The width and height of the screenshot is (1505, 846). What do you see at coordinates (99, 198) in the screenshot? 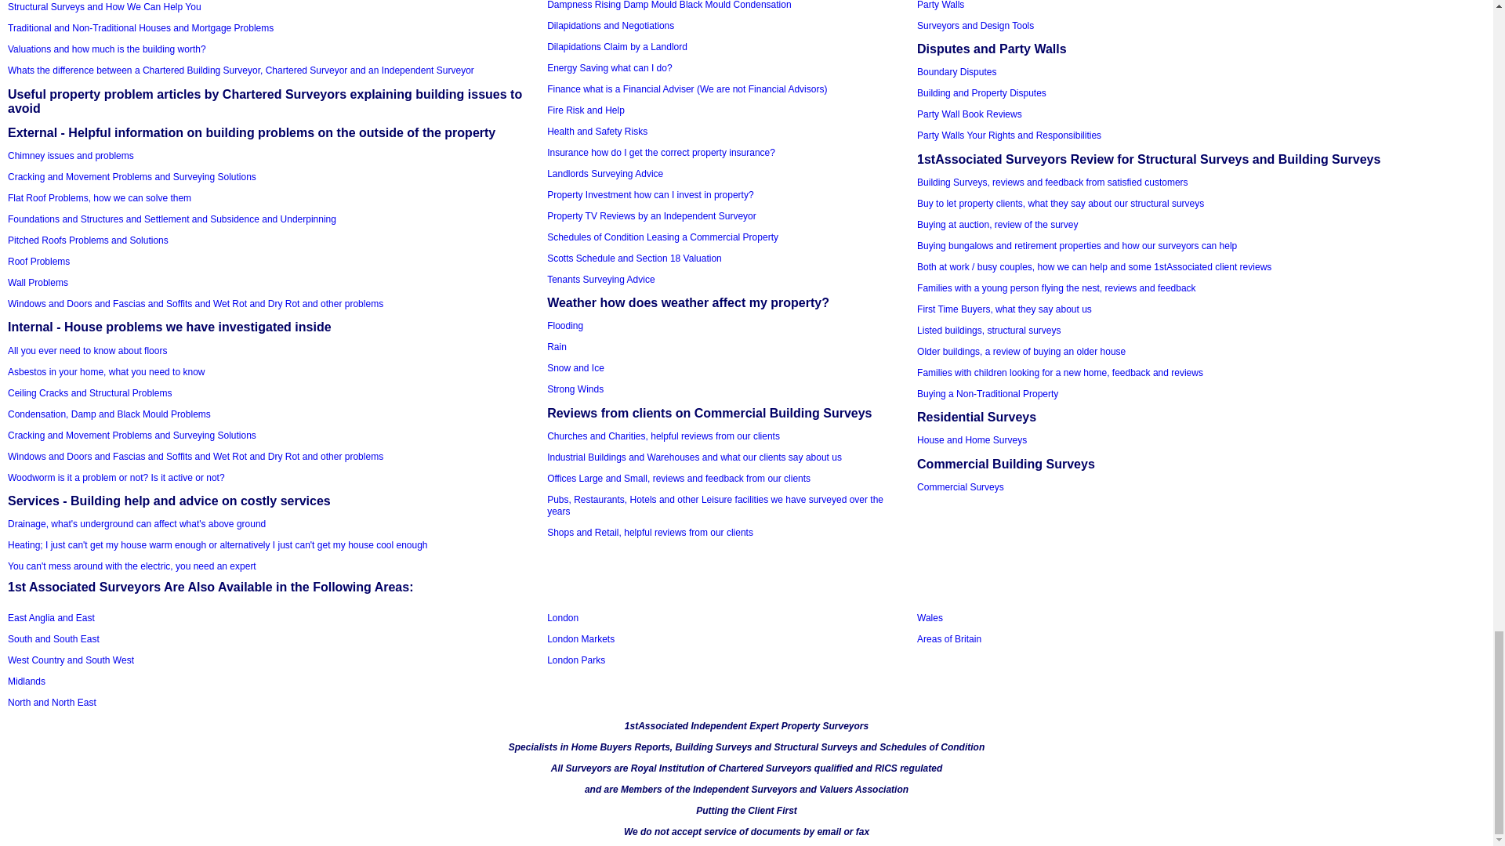
I see `Flat Roof Problems, how we can solve them` at bounding box center [99, 198].